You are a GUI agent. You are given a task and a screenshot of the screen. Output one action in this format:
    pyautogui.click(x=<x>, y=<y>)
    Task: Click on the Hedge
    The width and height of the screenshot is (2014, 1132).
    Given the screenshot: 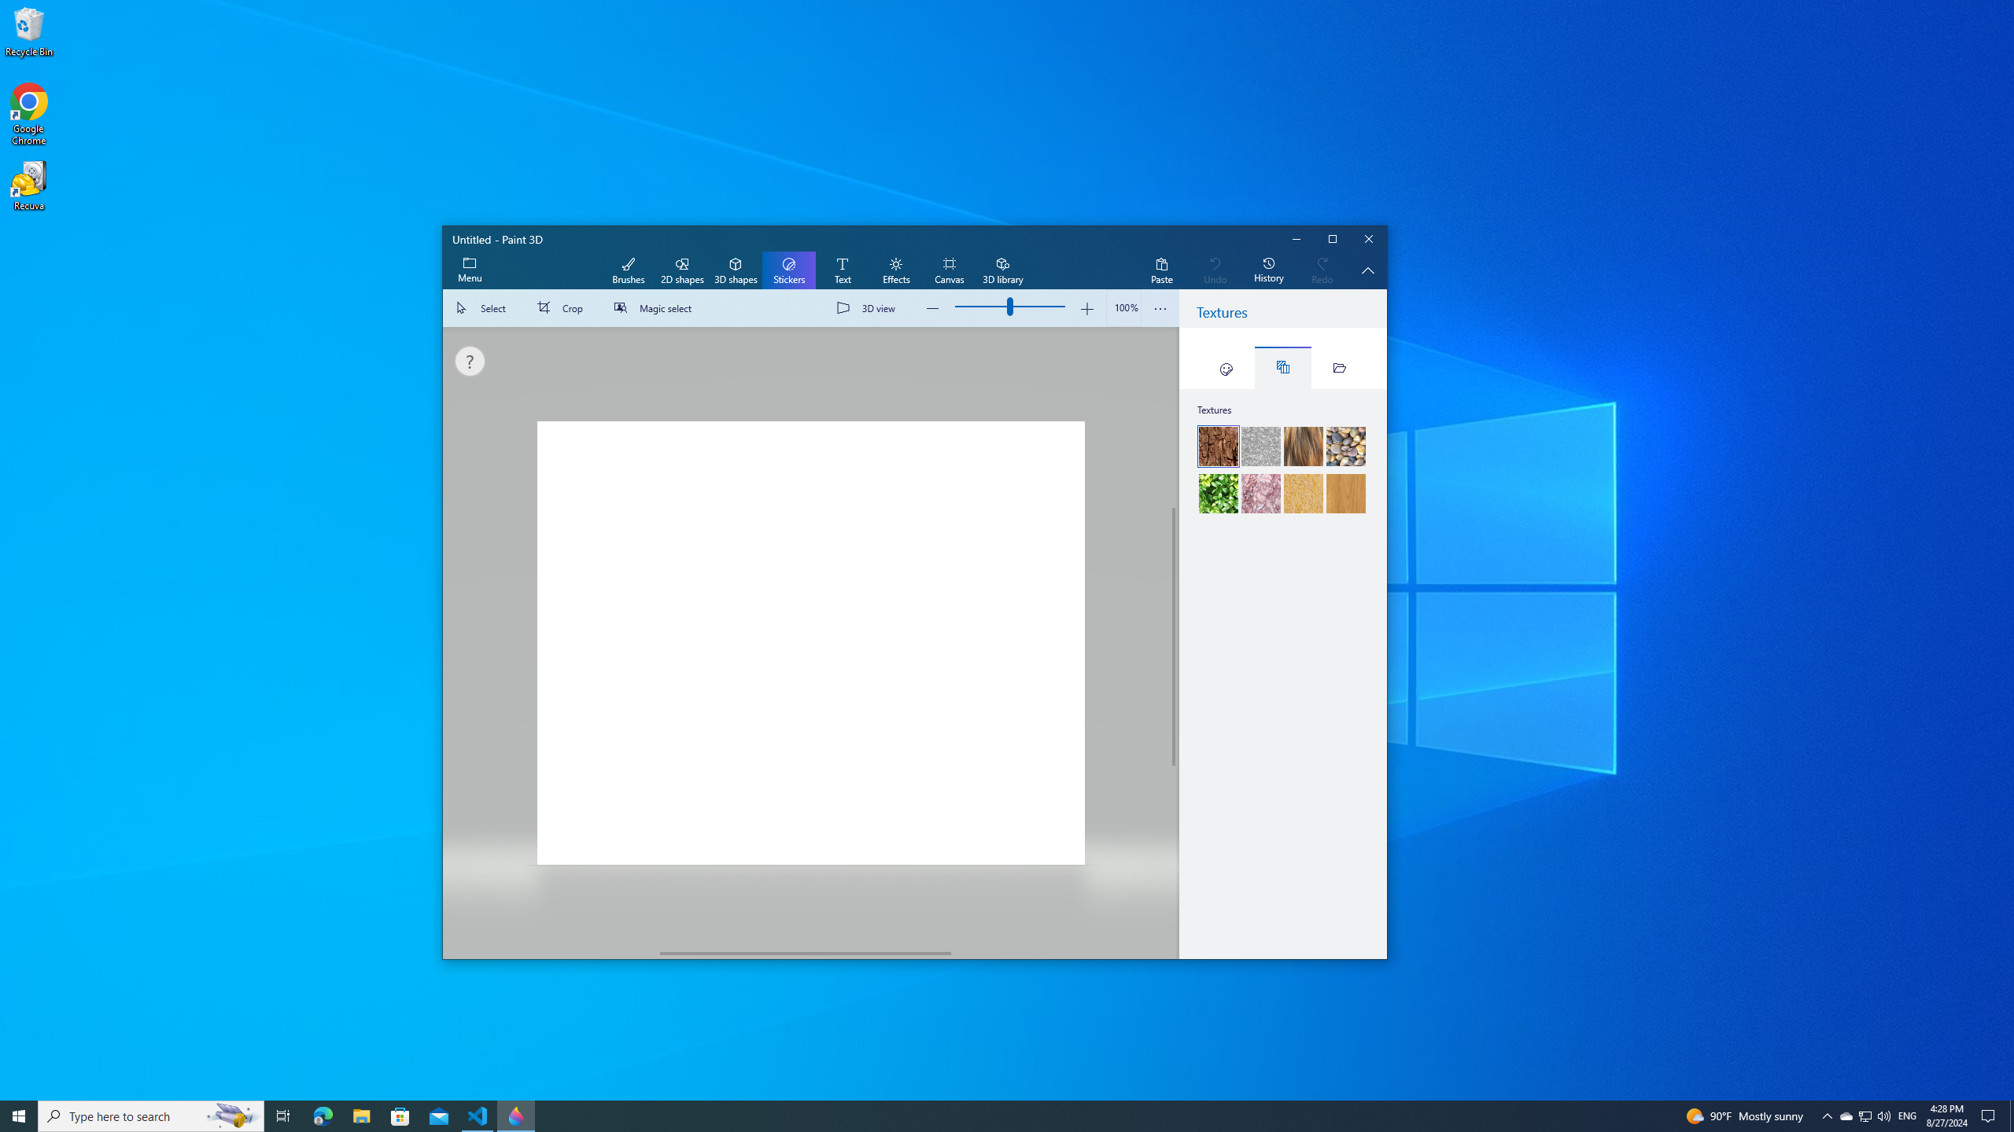 What is the action you would take?
    pyautogui.click(x=1218, y=494)
    